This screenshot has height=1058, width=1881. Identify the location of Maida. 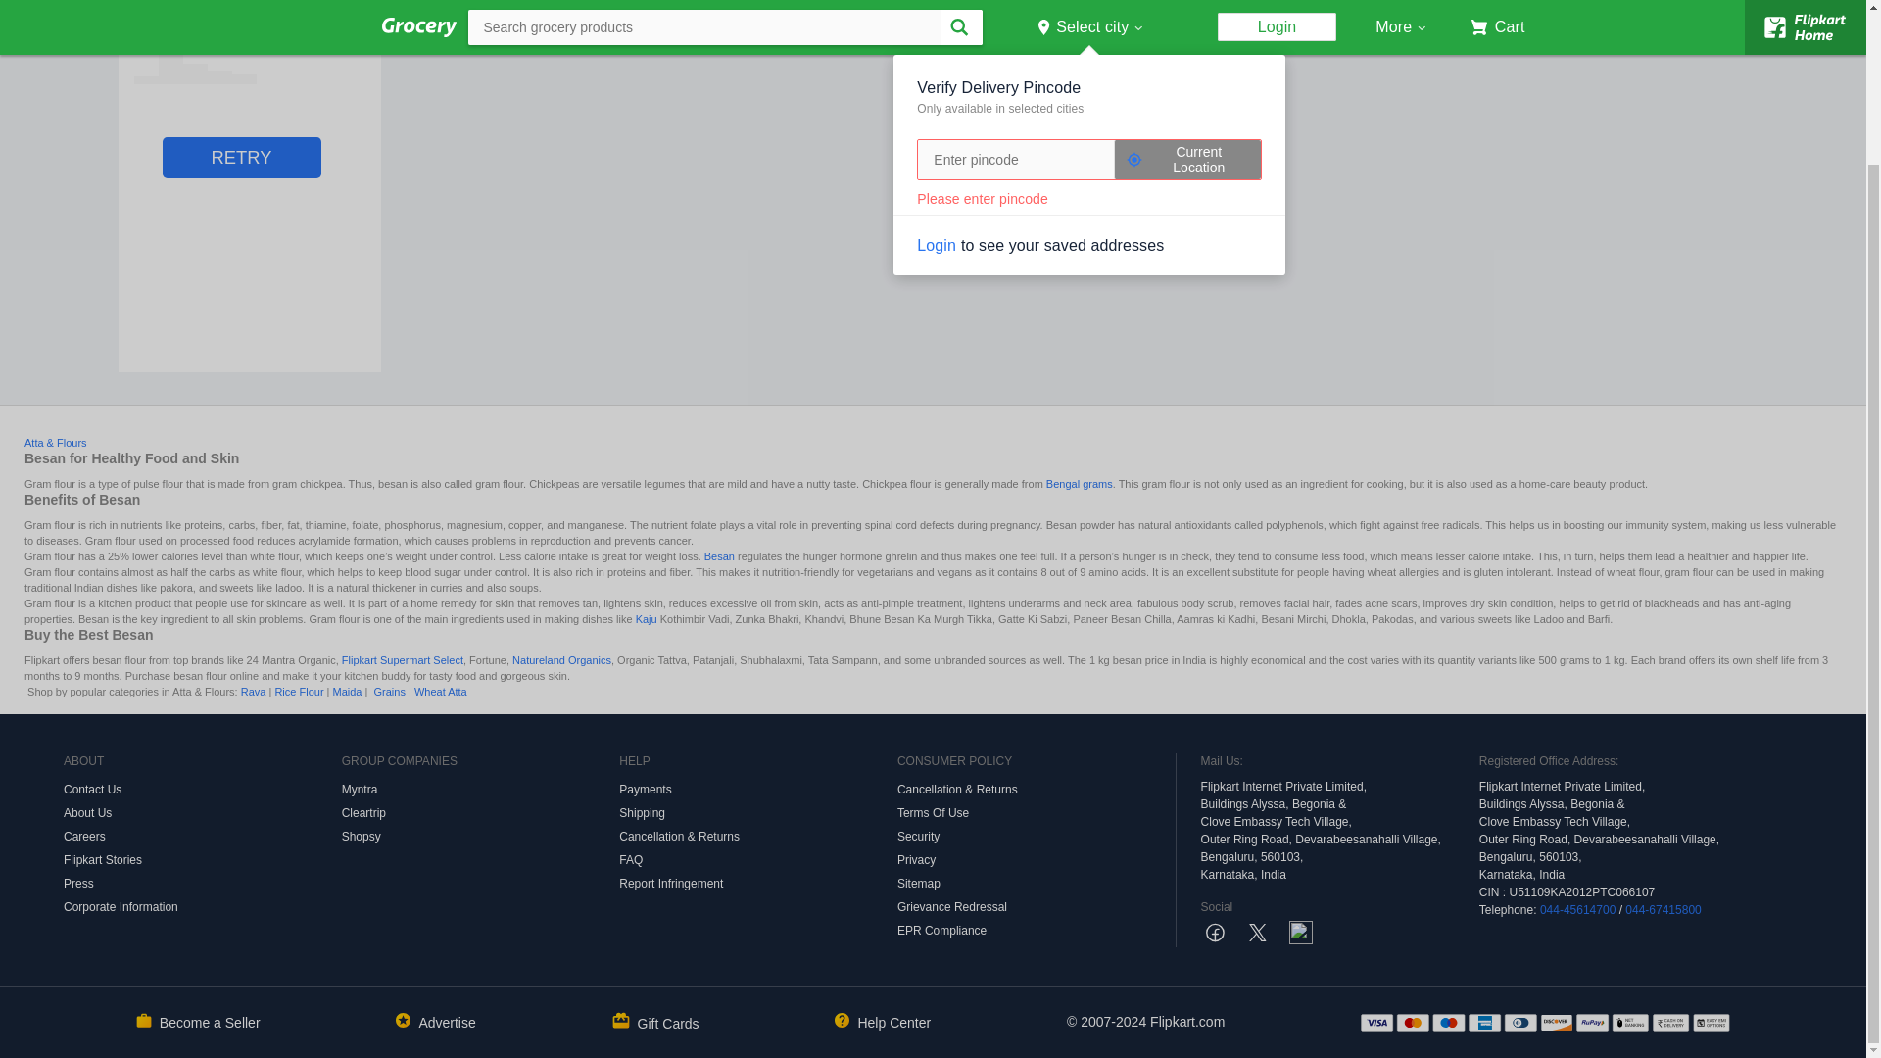
(347, 691).